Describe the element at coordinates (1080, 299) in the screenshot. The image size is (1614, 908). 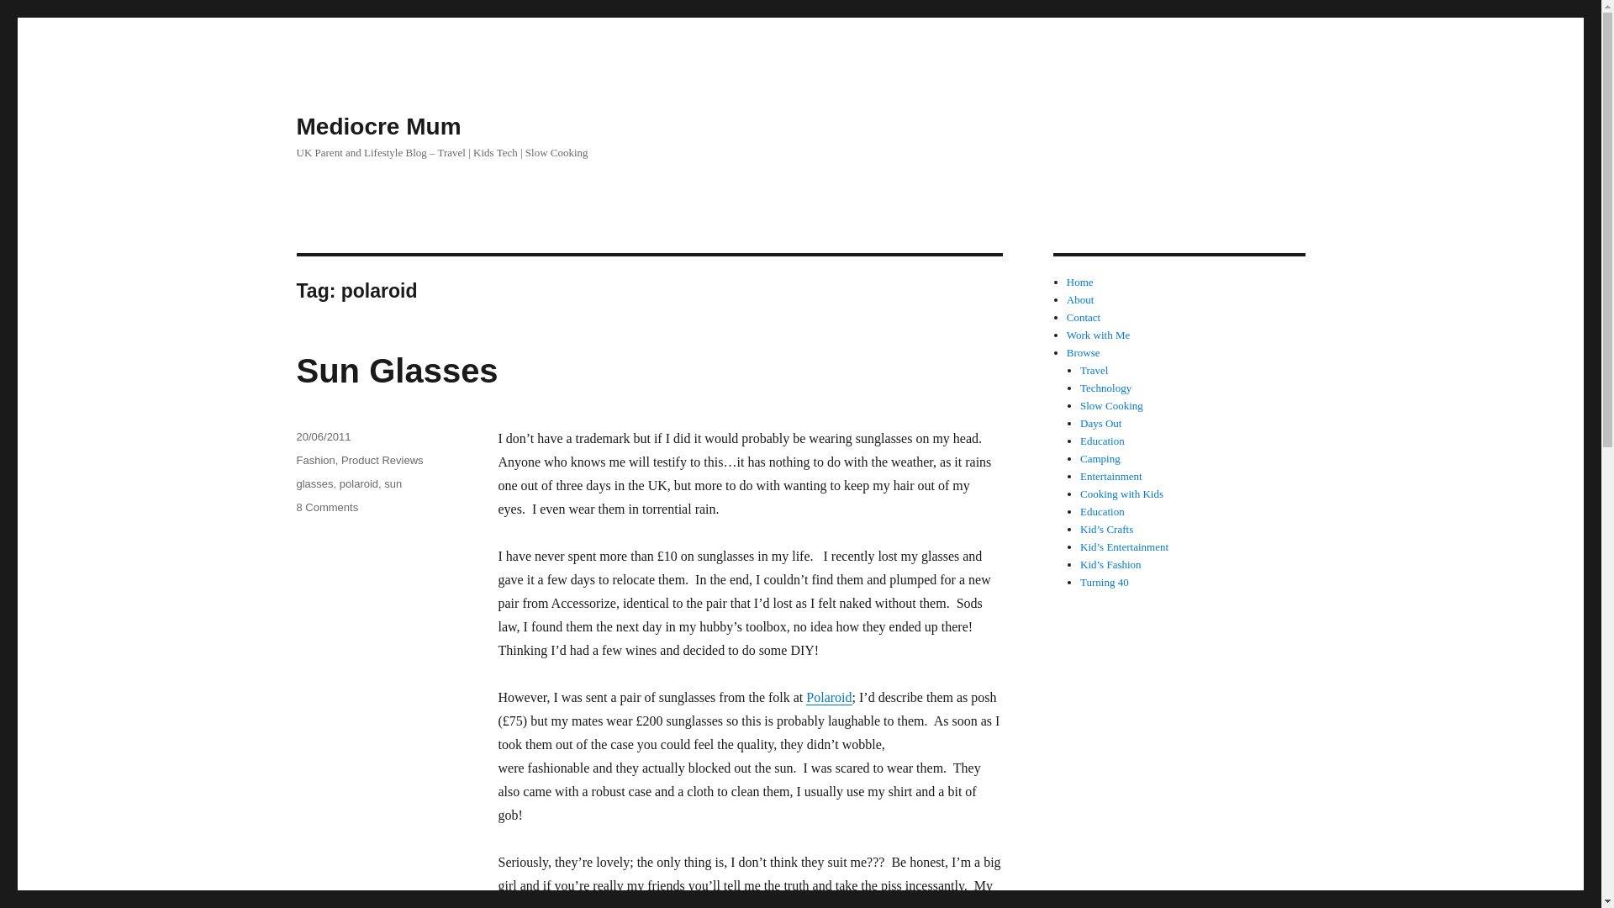
I see `Mediocre Mum` at that location.